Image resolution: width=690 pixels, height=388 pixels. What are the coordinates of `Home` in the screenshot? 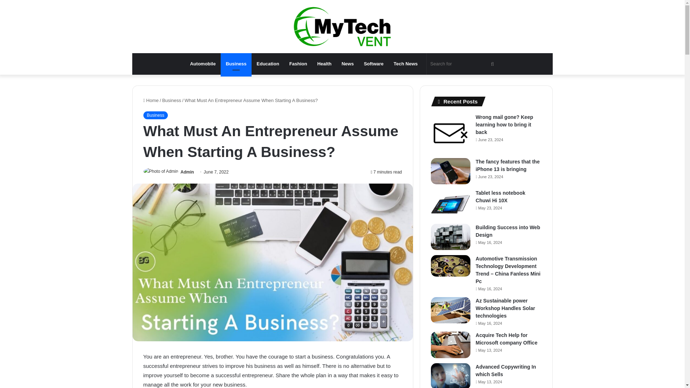 It's located at (151, 101).